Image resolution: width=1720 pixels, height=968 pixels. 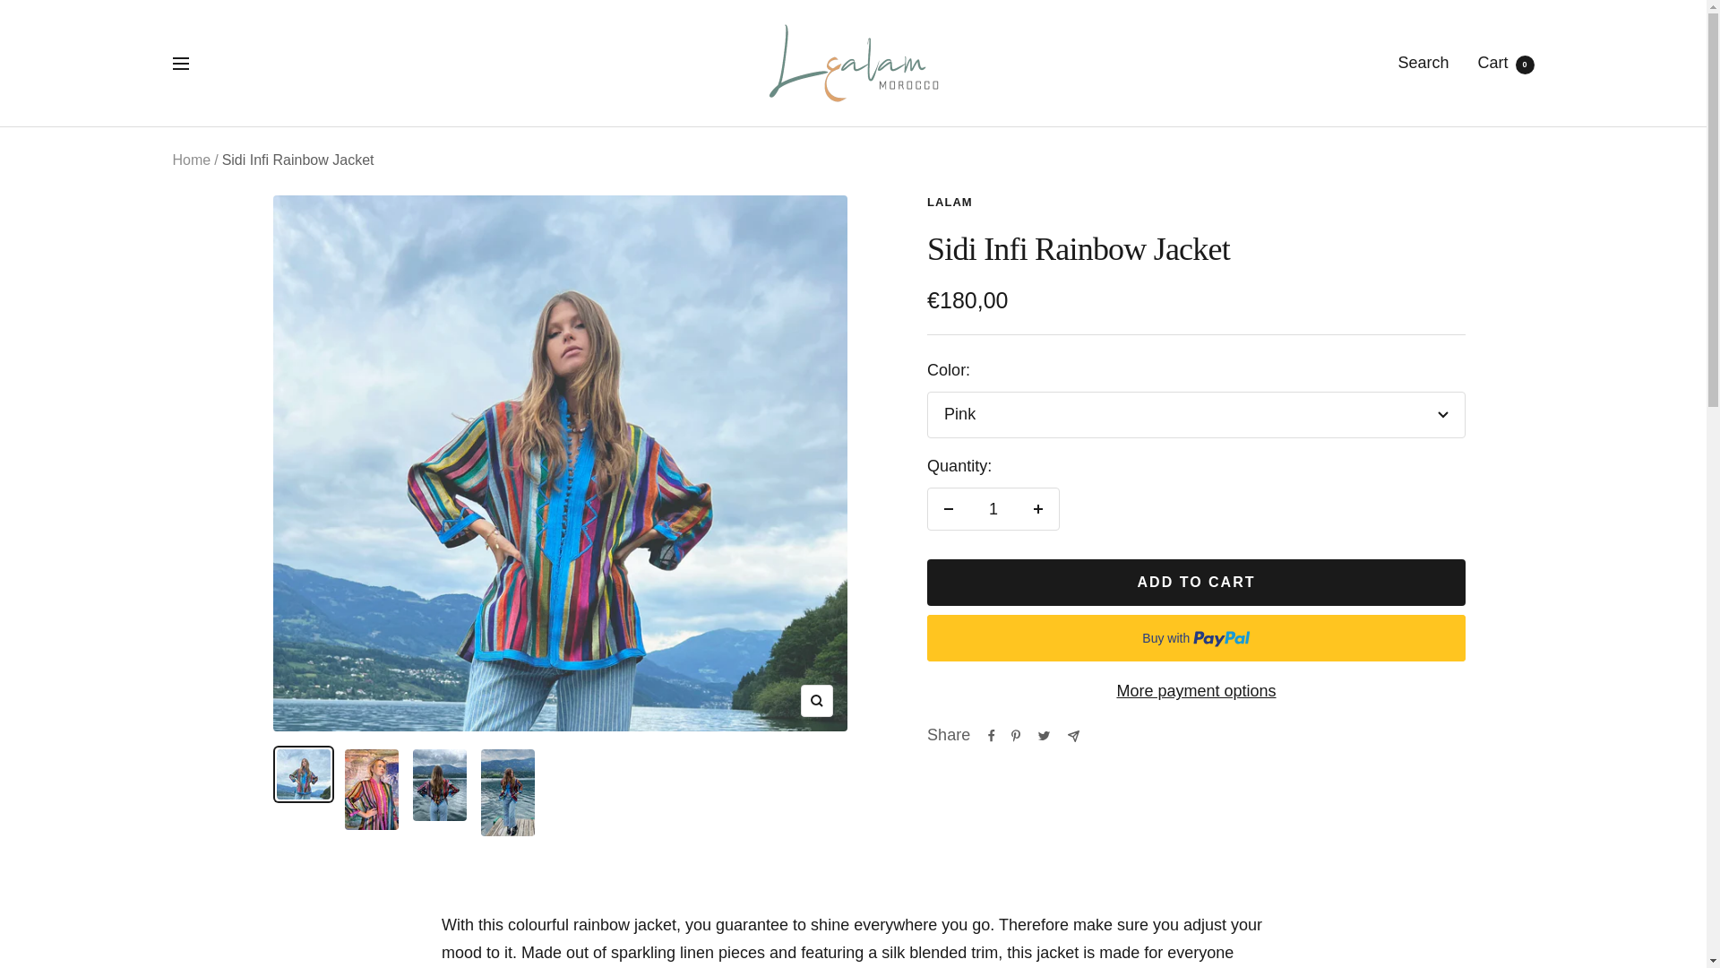 What do you see at coordinates (1195, 415) in the screenshot?
I see `Pink` at bounding box center [1195, 415].